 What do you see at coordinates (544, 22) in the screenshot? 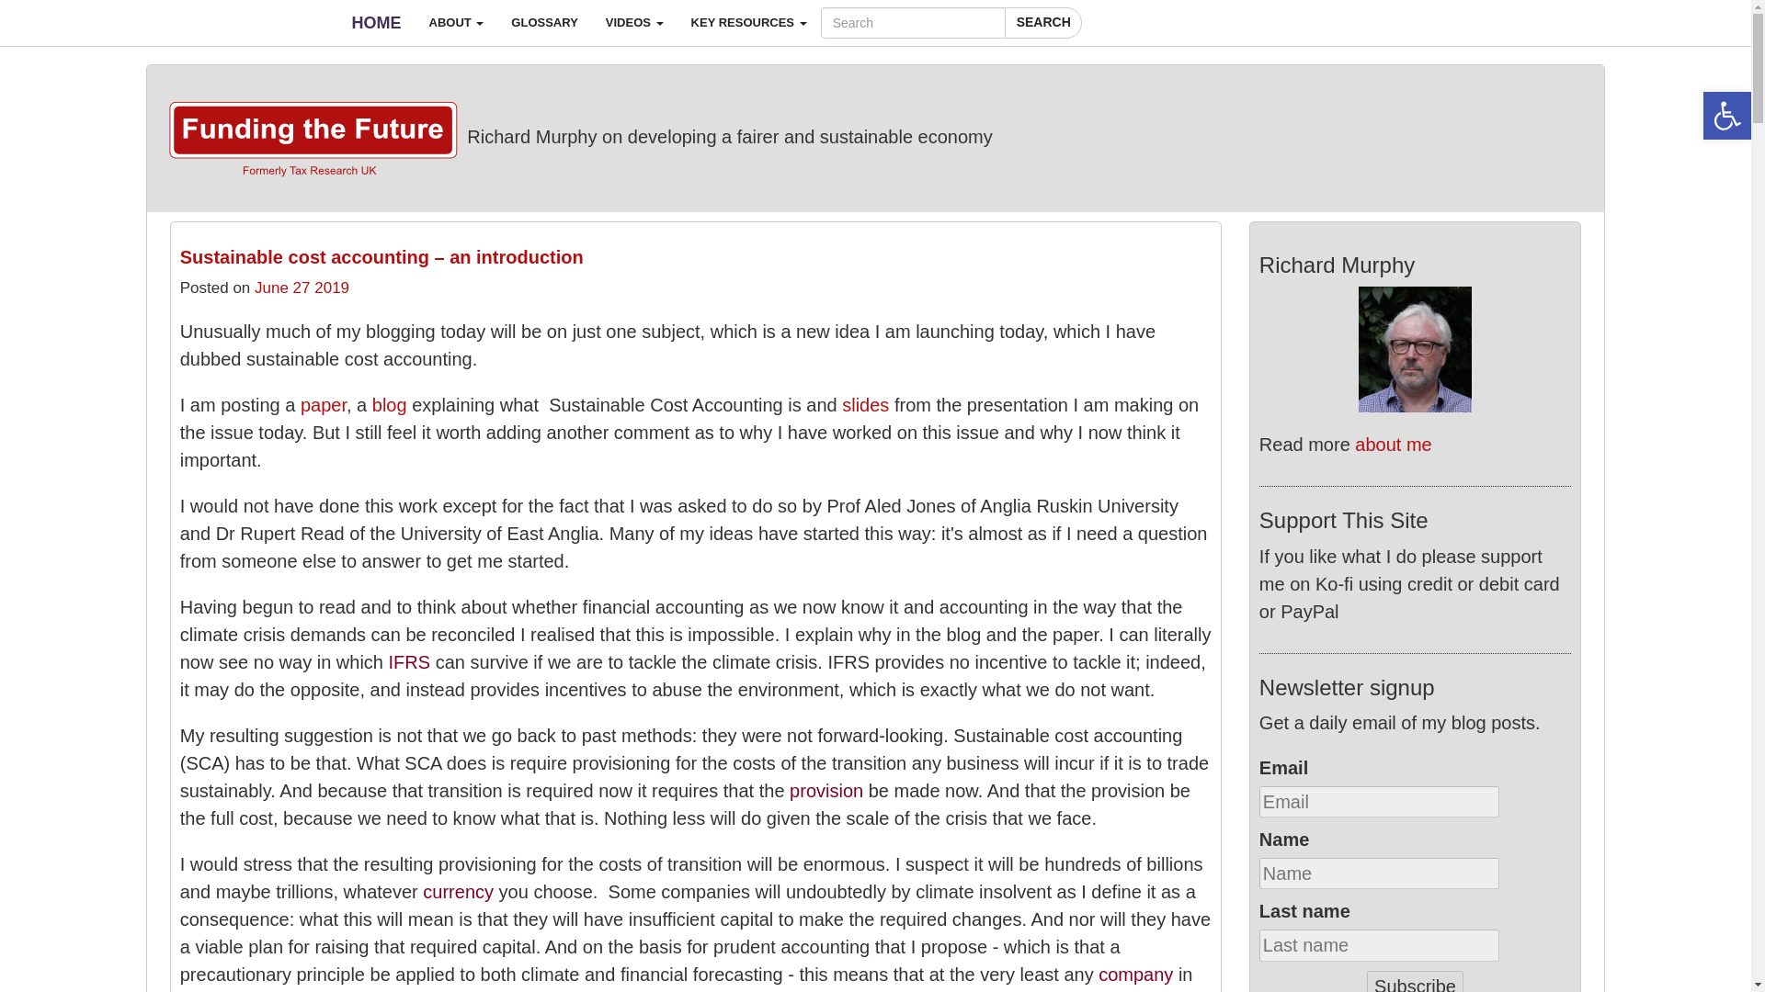
I see `Glossary` at bounding box center [544, 22].